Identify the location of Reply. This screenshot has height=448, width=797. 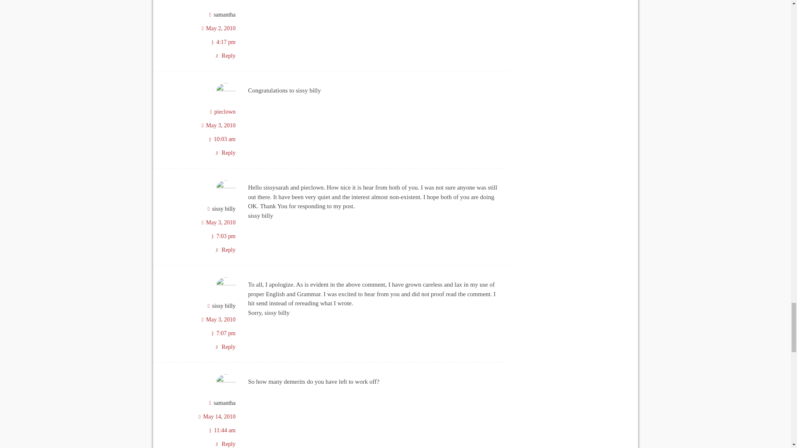
(225, 56).